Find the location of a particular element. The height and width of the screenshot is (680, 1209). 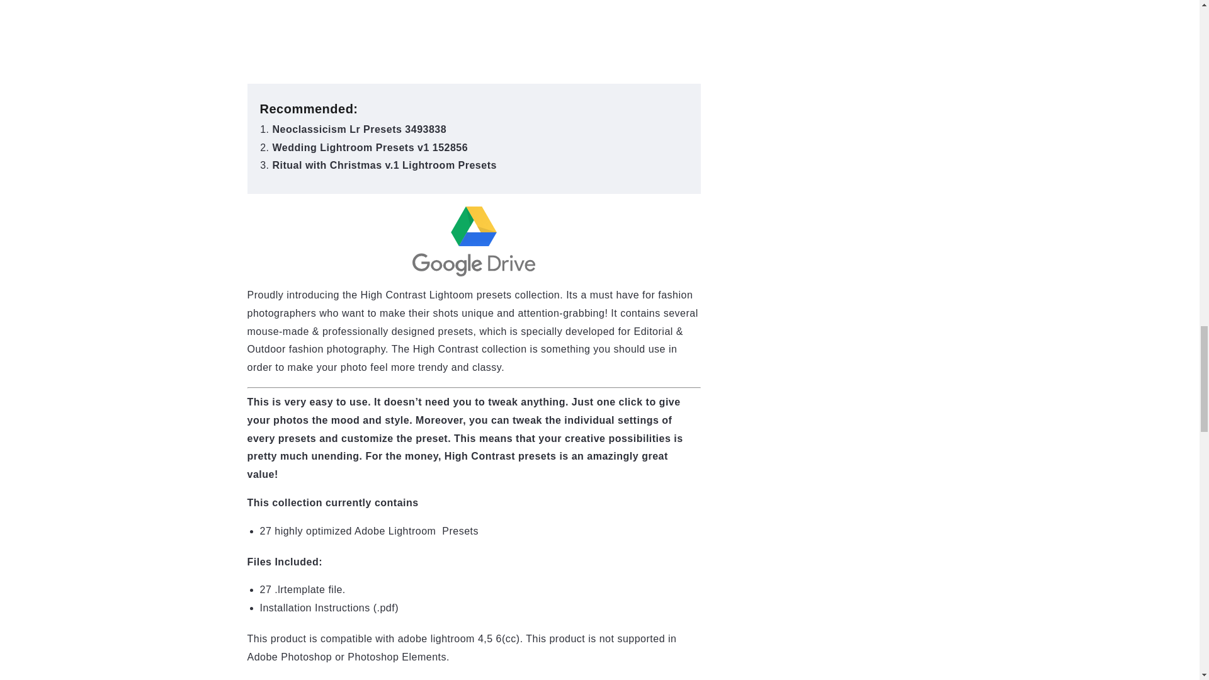

High Contrast Lightroom Presets 2 is located at coordinates (474, 241).